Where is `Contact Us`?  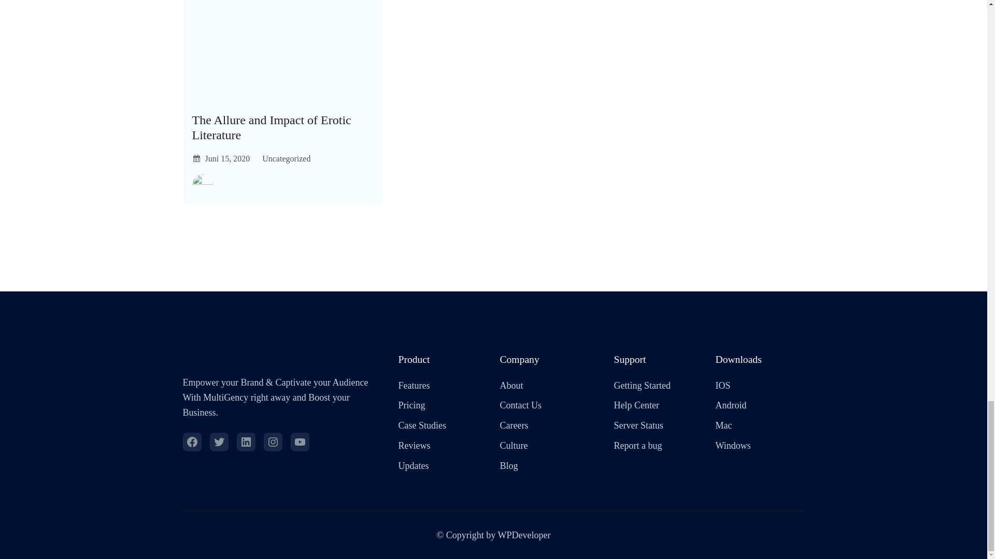
Contact Us is located at coordinates (520, 405).